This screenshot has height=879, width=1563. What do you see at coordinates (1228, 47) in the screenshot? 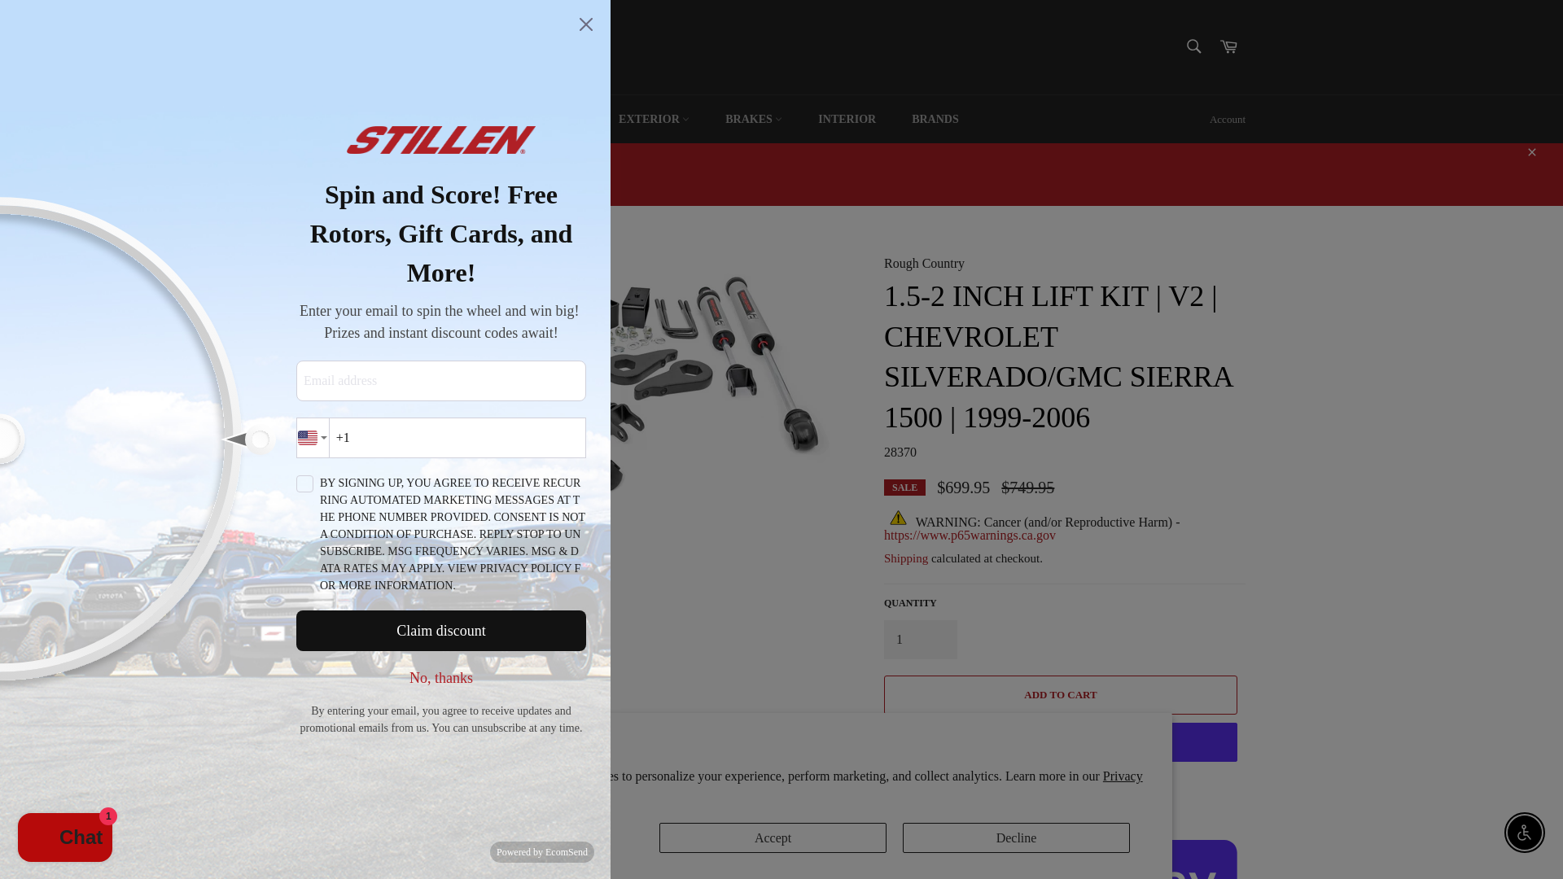
I see `Cart` at bounding box center [1228, 47].